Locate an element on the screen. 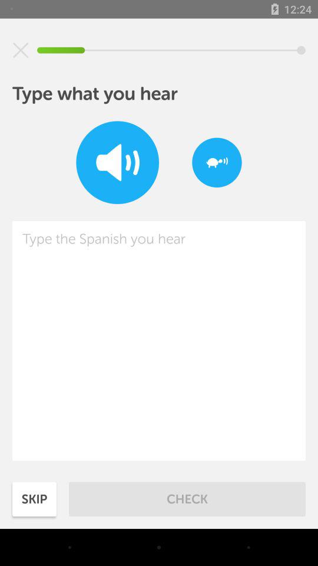 This screenshot has width=318, height=566. choose the skip is located at coordinates (34, 499).